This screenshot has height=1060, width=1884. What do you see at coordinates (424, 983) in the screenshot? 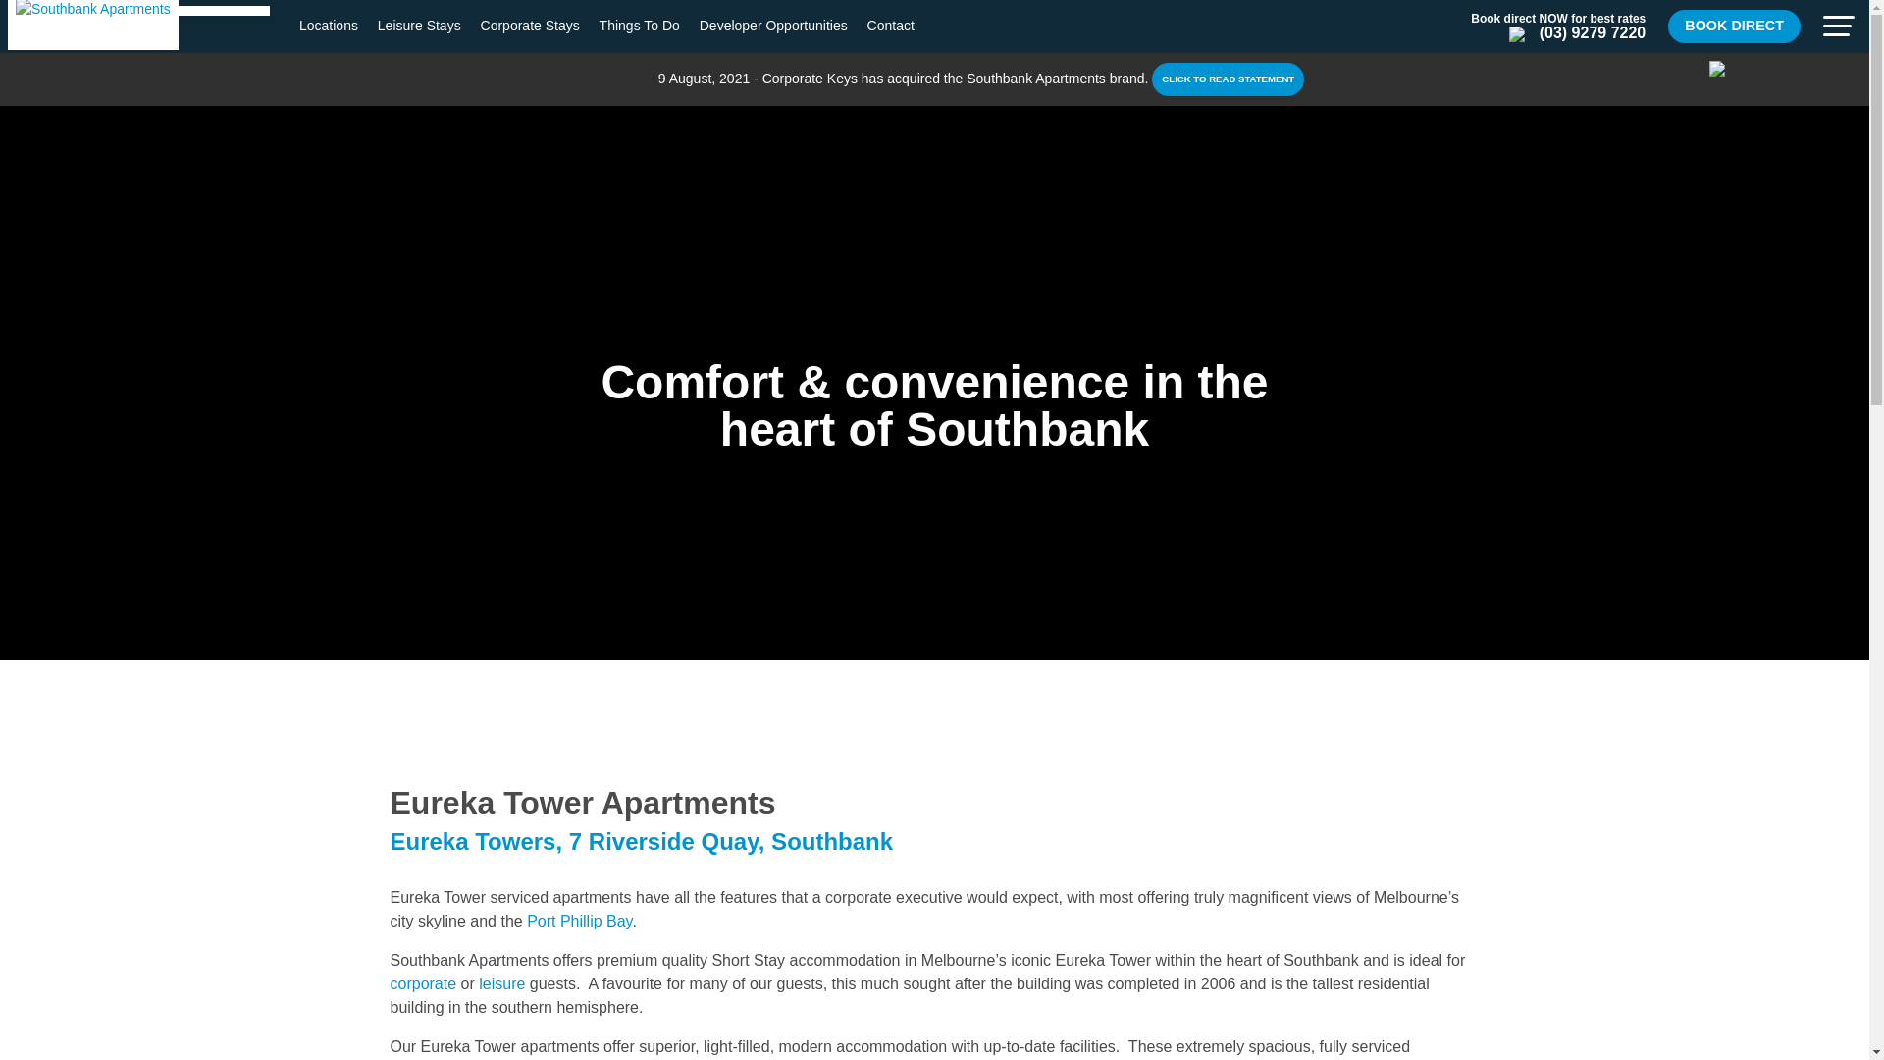
I see `corporate` at bounding box center [424, 983].